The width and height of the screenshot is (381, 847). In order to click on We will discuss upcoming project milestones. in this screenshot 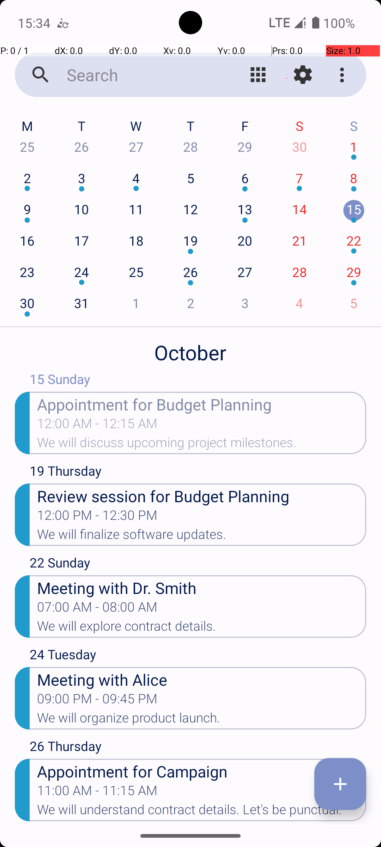, I will do `click(202, 445)`.